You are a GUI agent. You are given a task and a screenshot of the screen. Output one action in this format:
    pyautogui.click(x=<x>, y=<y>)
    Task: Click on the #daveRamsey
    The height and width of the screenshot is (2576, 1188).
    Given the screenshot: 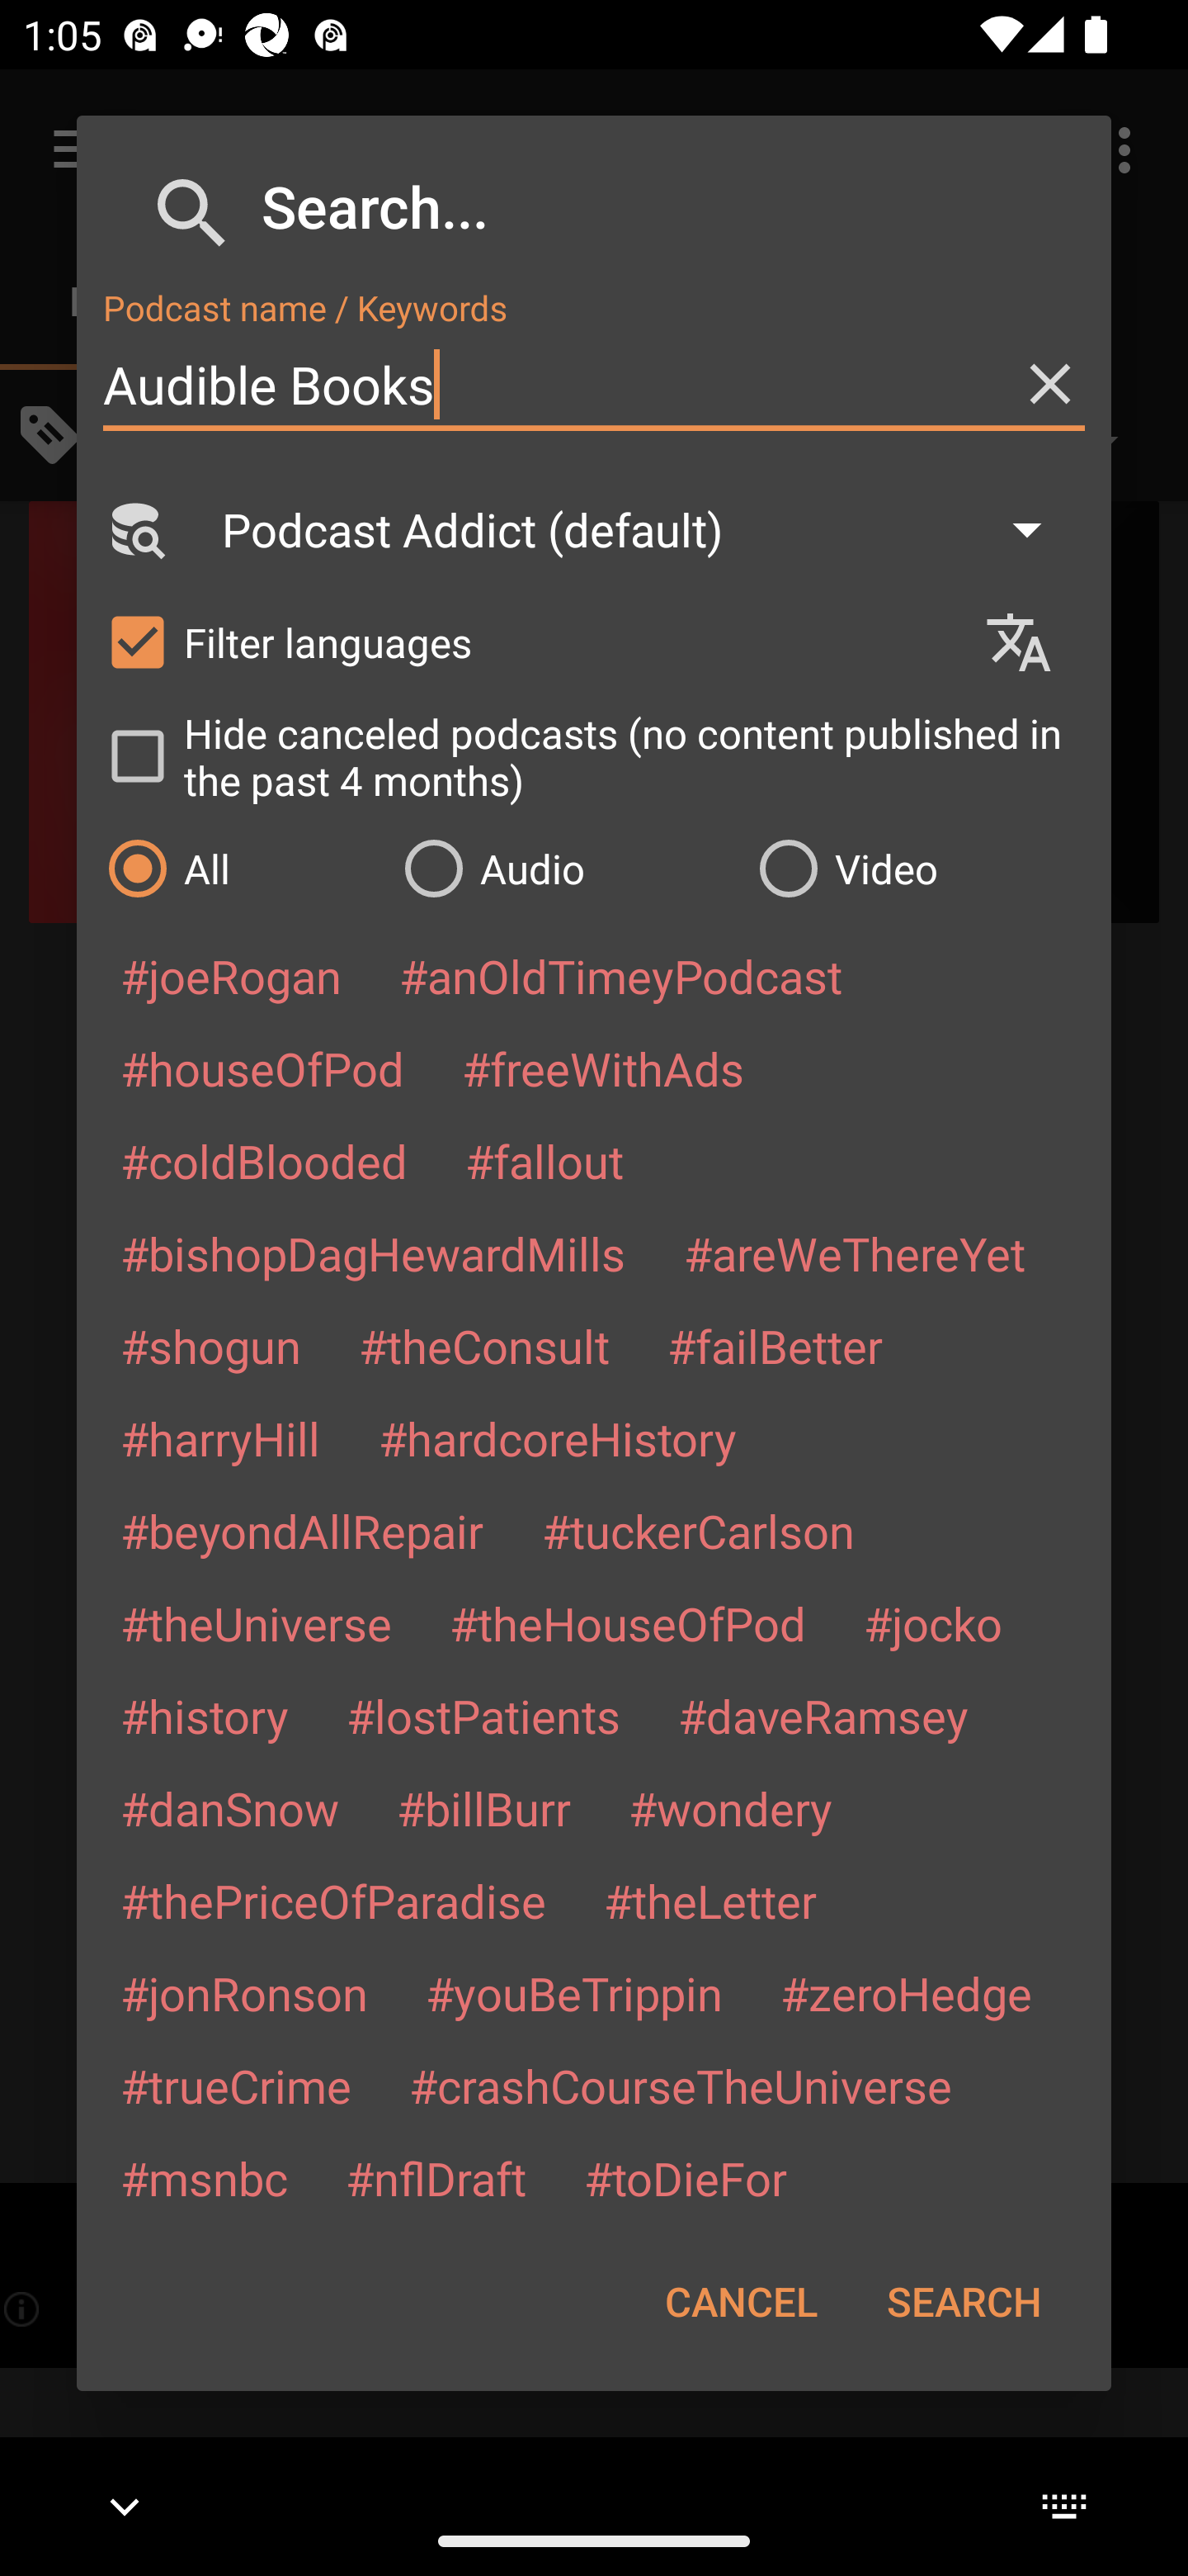 What is the action you would take?
    pyautogui.click(x=823, y=1716)
    